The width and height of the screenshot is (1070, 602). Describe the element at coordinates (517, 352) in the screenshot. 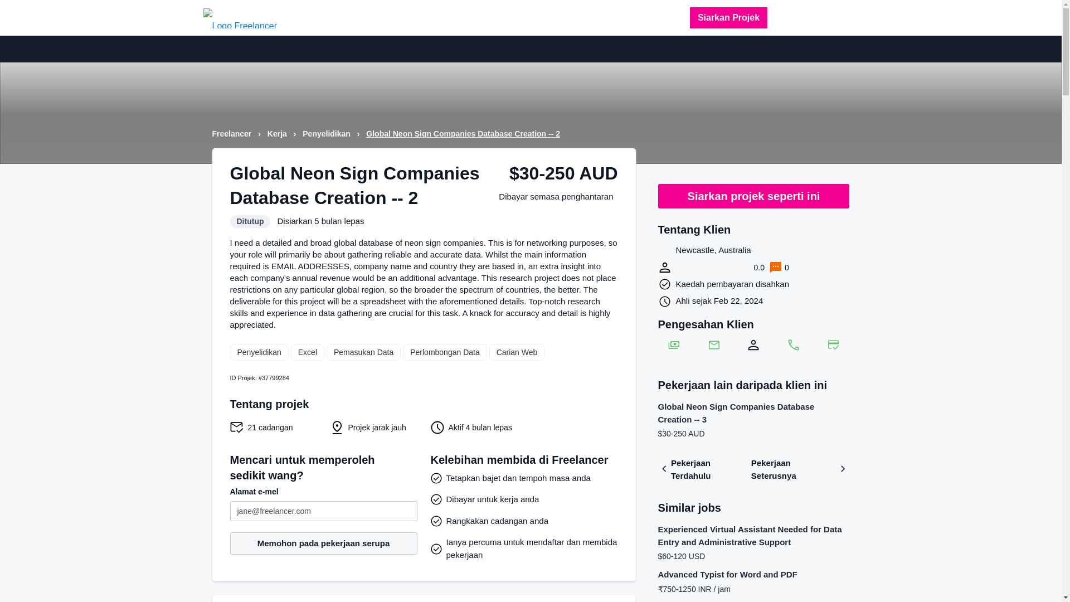

I see `Carian Web` at that location.